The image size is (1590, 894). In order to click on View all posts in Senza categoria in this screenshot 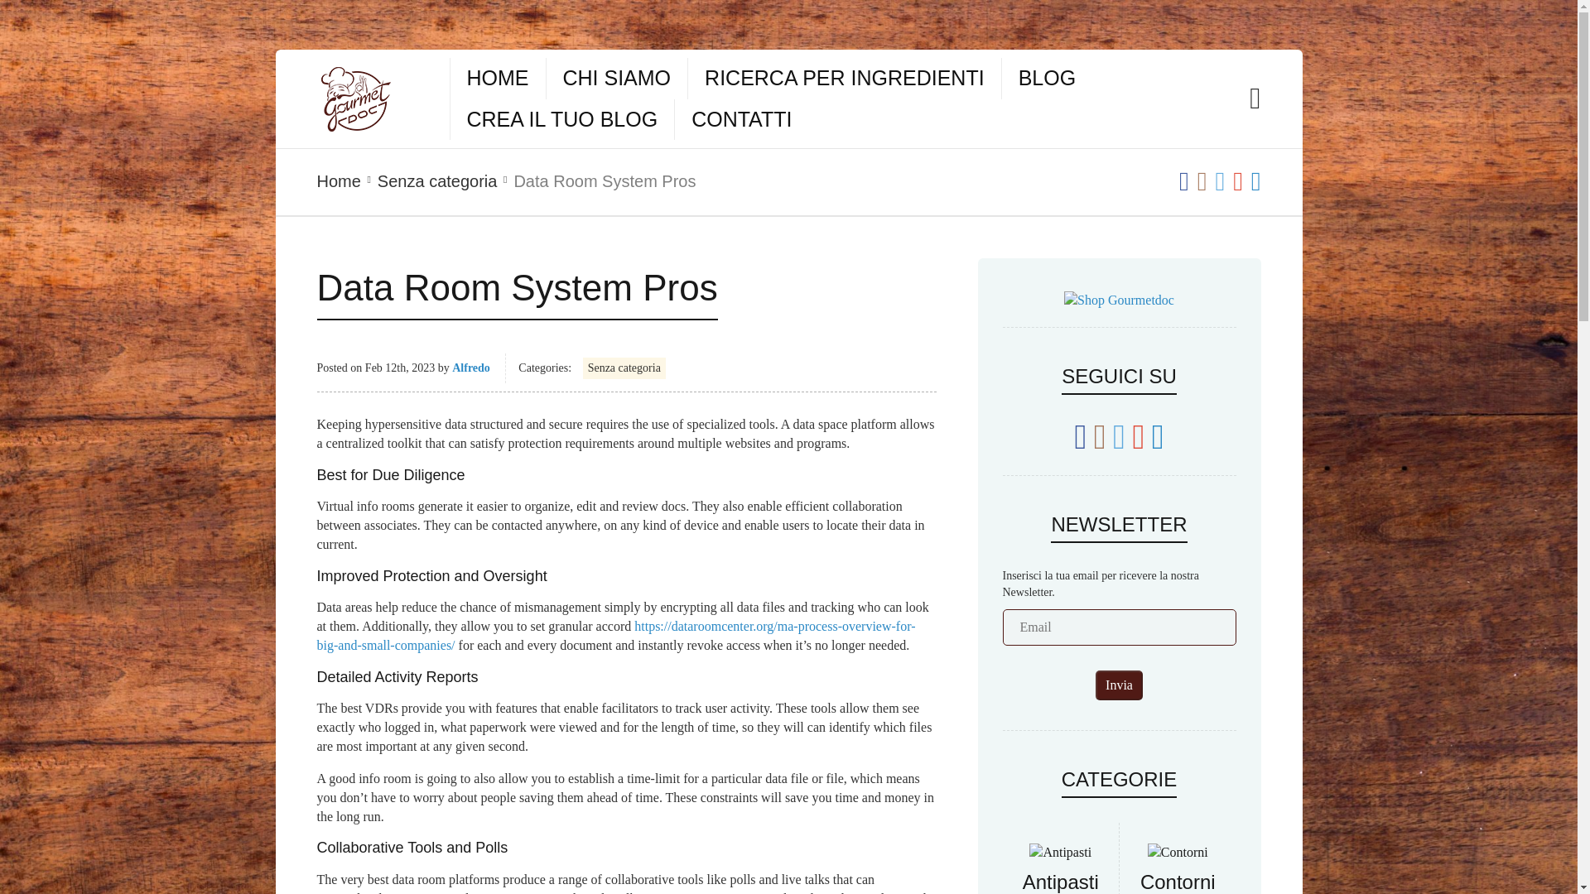, I will do `click(437, 182)`.